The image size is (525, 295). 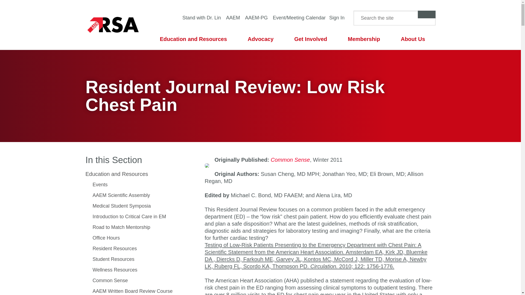 I want to click on AAEM, so click(x=233, y=17).